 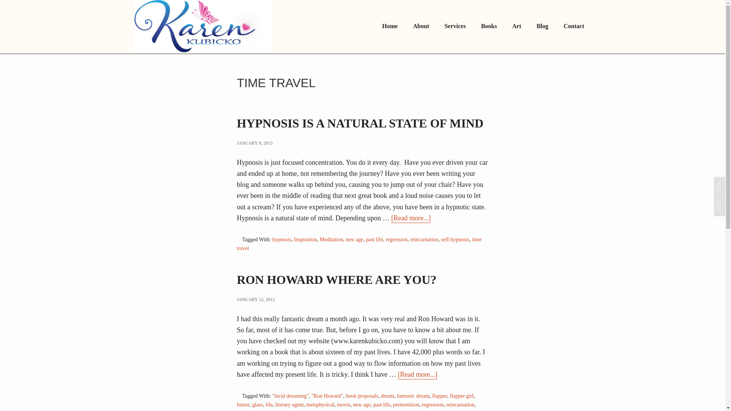 What do you see at coordinates (362, 396) in the screenshot?
I see `book proposals` at bounding box center [362, 396].